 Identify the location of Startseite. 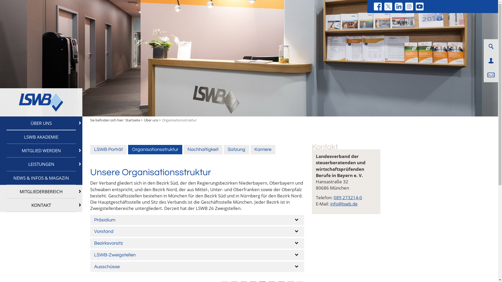
(133, 120).